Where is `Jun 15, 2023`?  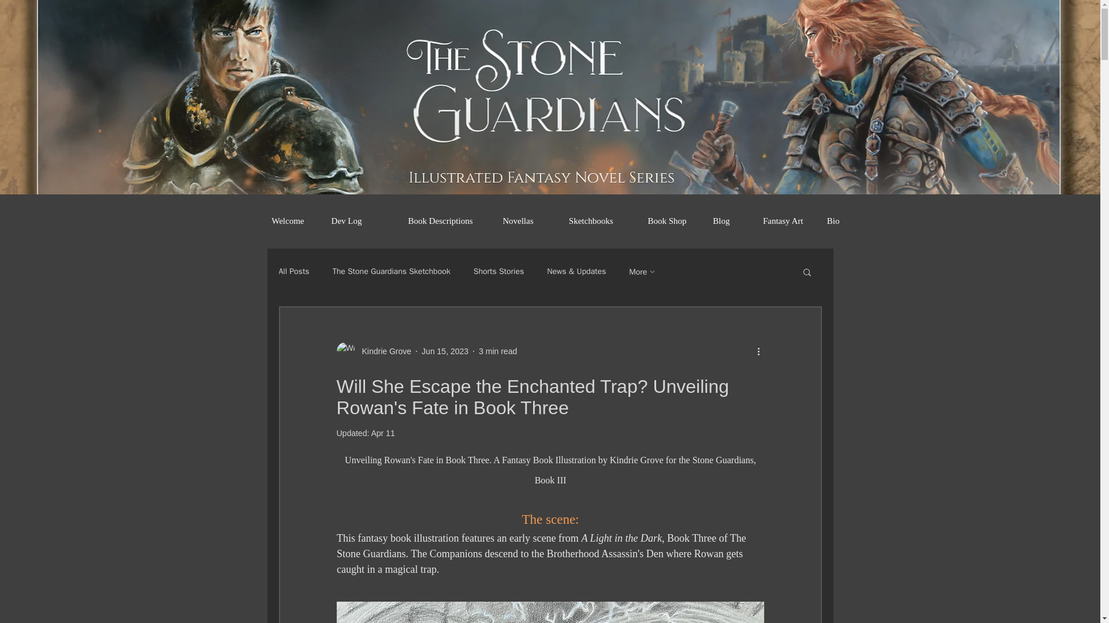 Jun 15, 2023 is located at coordinates (445, 351).